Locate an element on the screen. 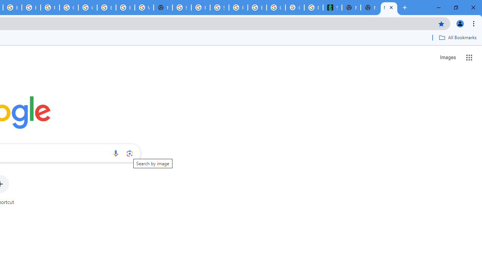 Image resolution: width=482 pixels, height=271 pixels. Browse Chrome as a guest - Computer - Google Chrome Help is located at coordinates (125, 8).